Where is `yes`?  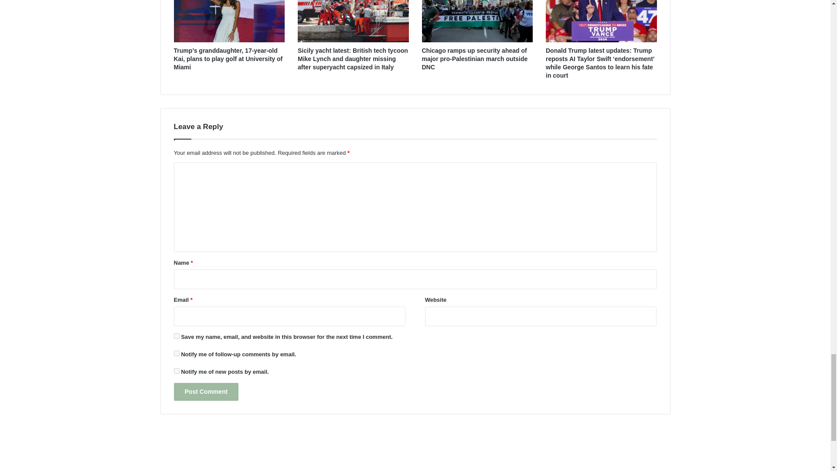 yes is located at coordinates (176, 336).